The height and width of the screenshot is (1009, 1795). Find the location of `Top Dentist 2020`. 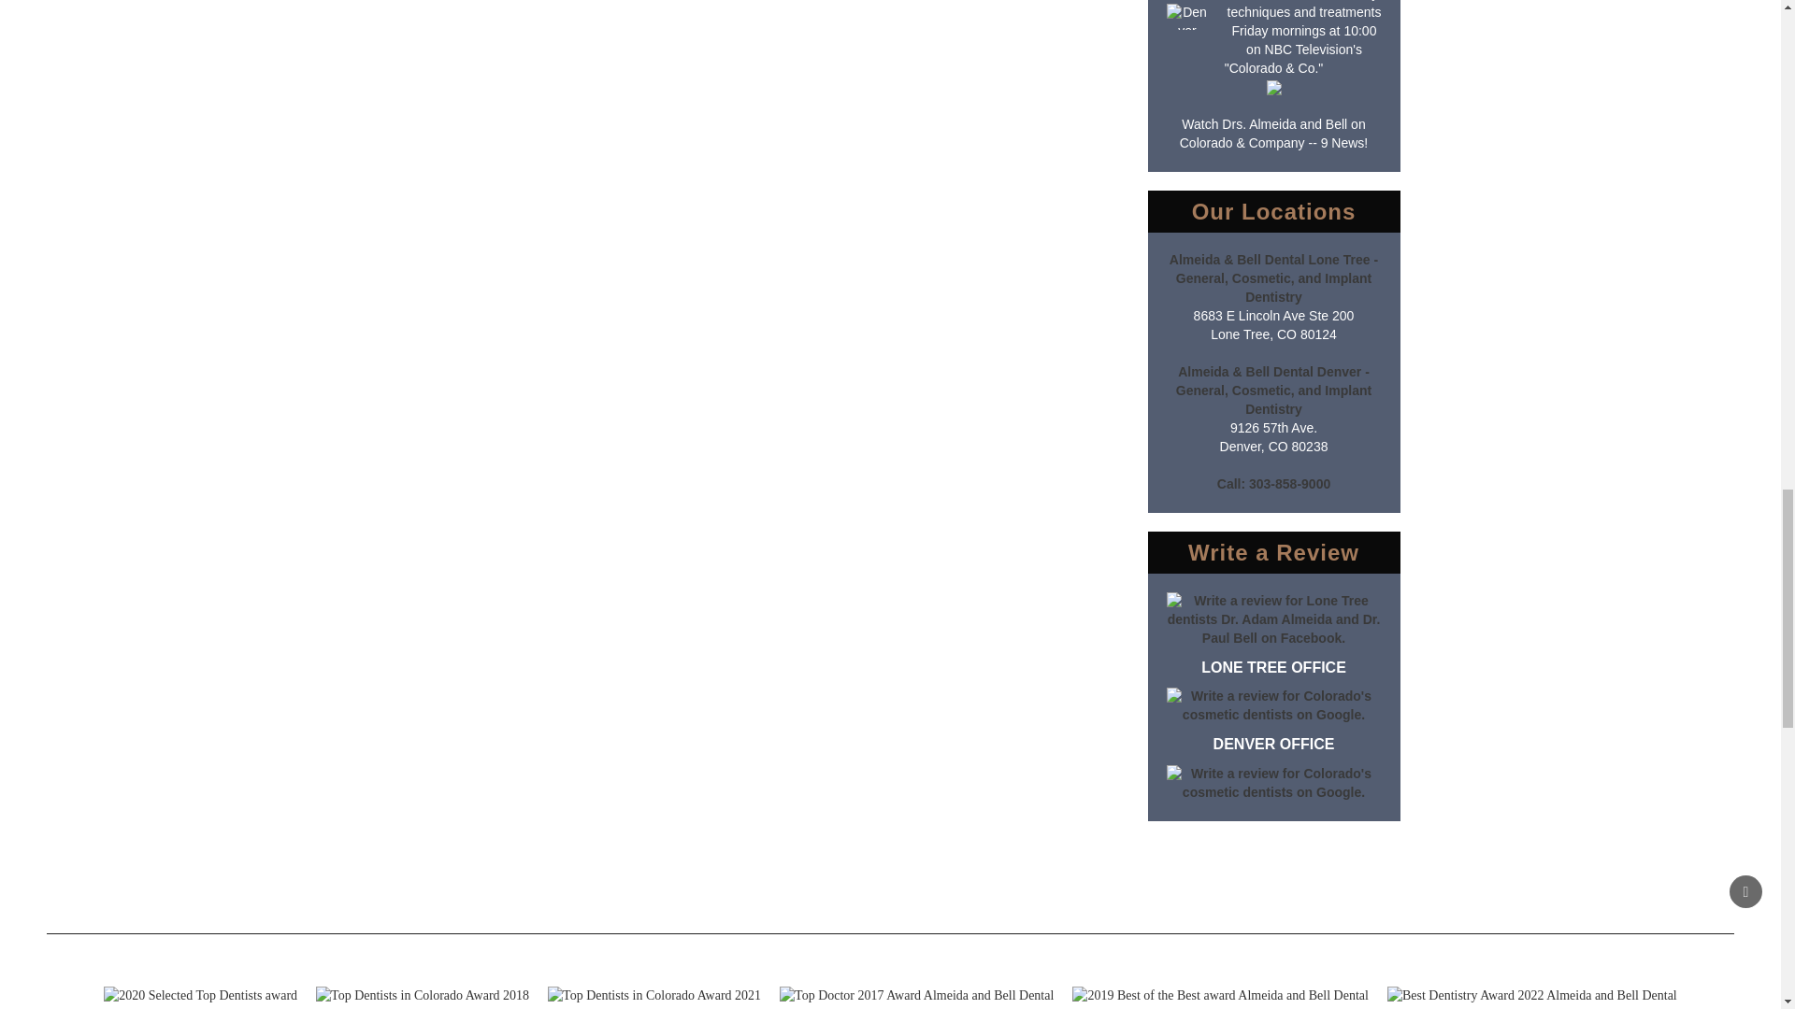

Top Dentist 2020 is located at coordinates (200, 996).